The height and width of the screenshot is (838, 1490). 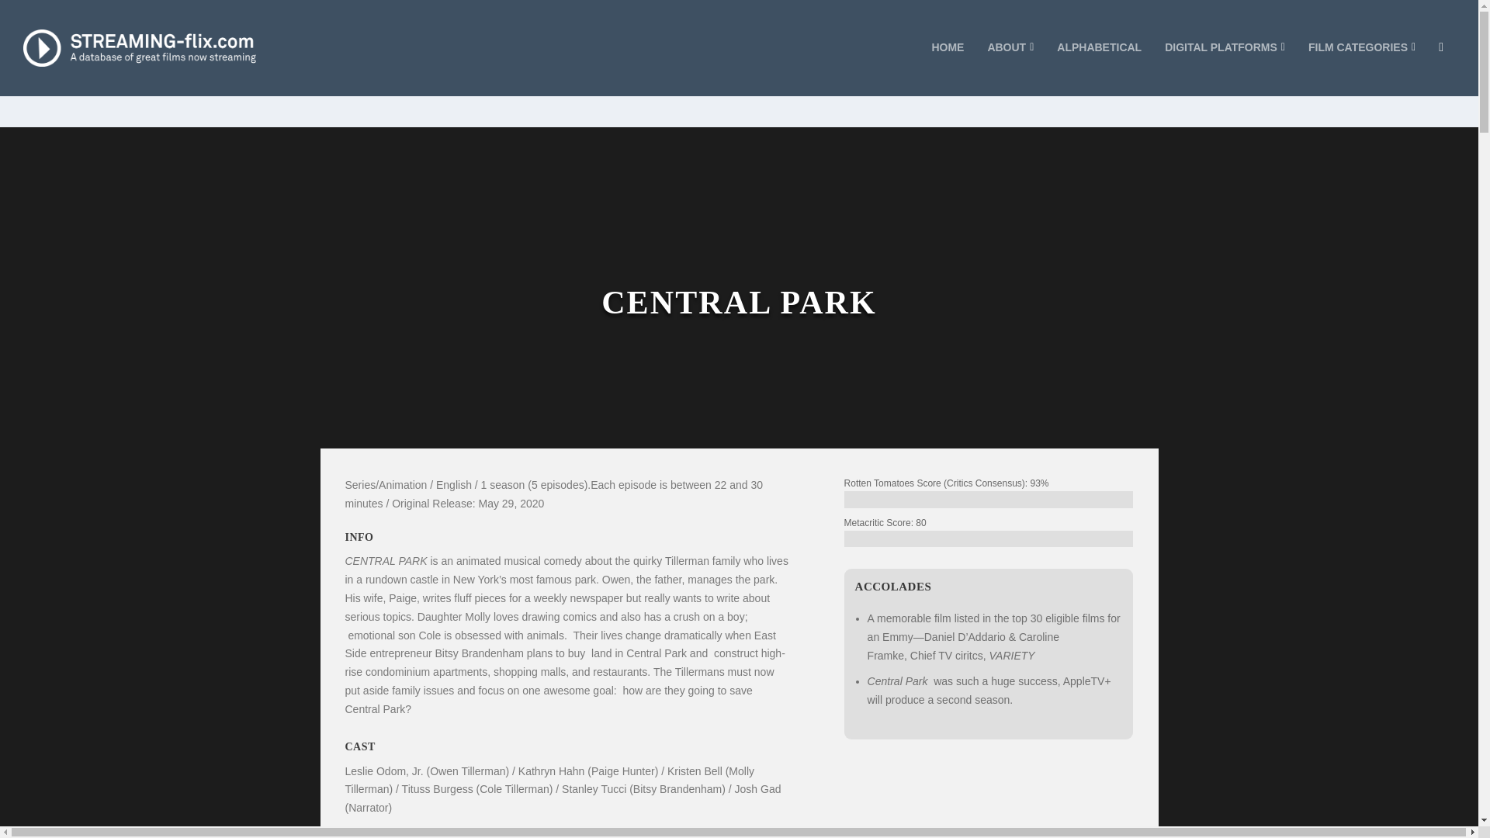 What do you see at coordinates (1099, 68) in the screenshot?
I see `ALPHABETICAL` at bounding box center [1099, 68].